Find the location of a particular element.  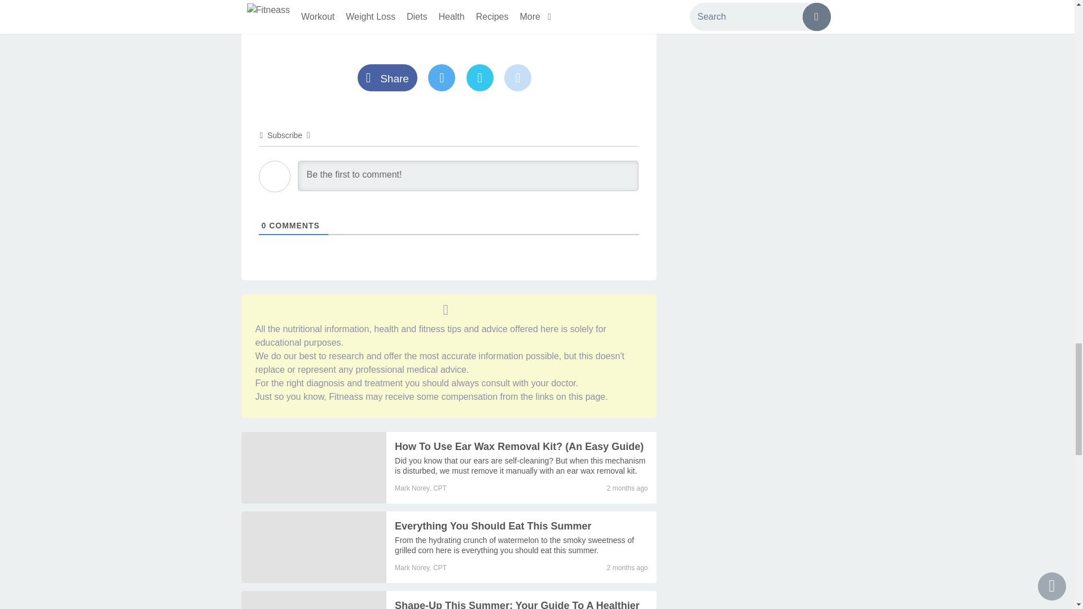

Shape-Up This Summer: Your Guide to a Healthier You is located at coordinates (314, 600).